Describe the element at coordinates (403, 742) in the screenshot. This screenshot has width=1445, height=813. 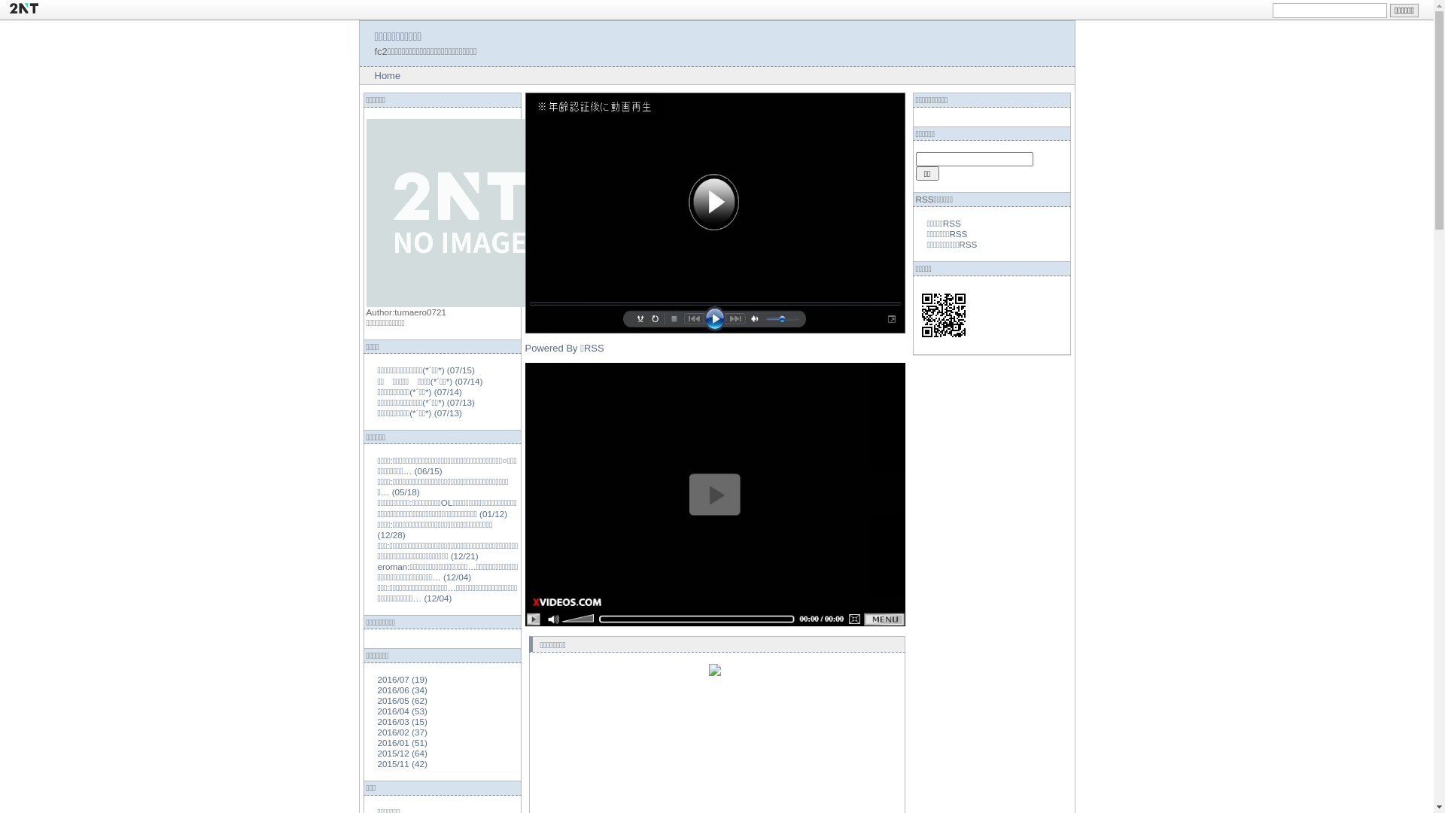
I see `2016/01 (51)` at that location.